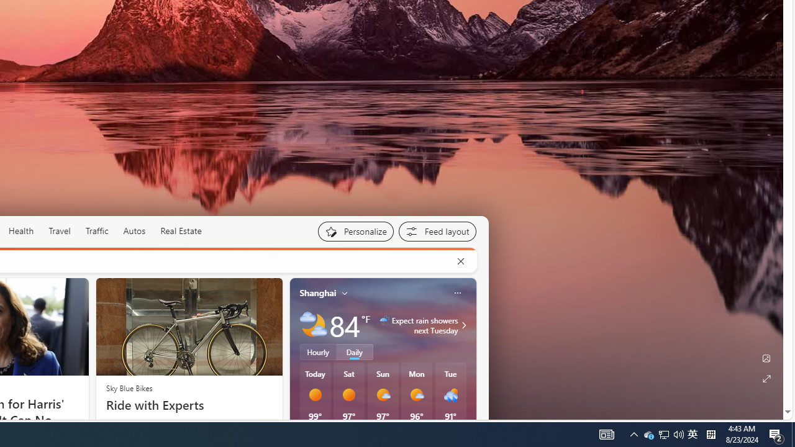  I want to click on Shanghai, so click(318, 292).